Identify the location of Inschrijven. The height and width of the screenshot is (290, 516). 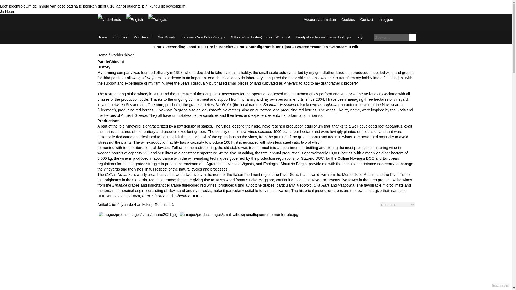
(501, 285).